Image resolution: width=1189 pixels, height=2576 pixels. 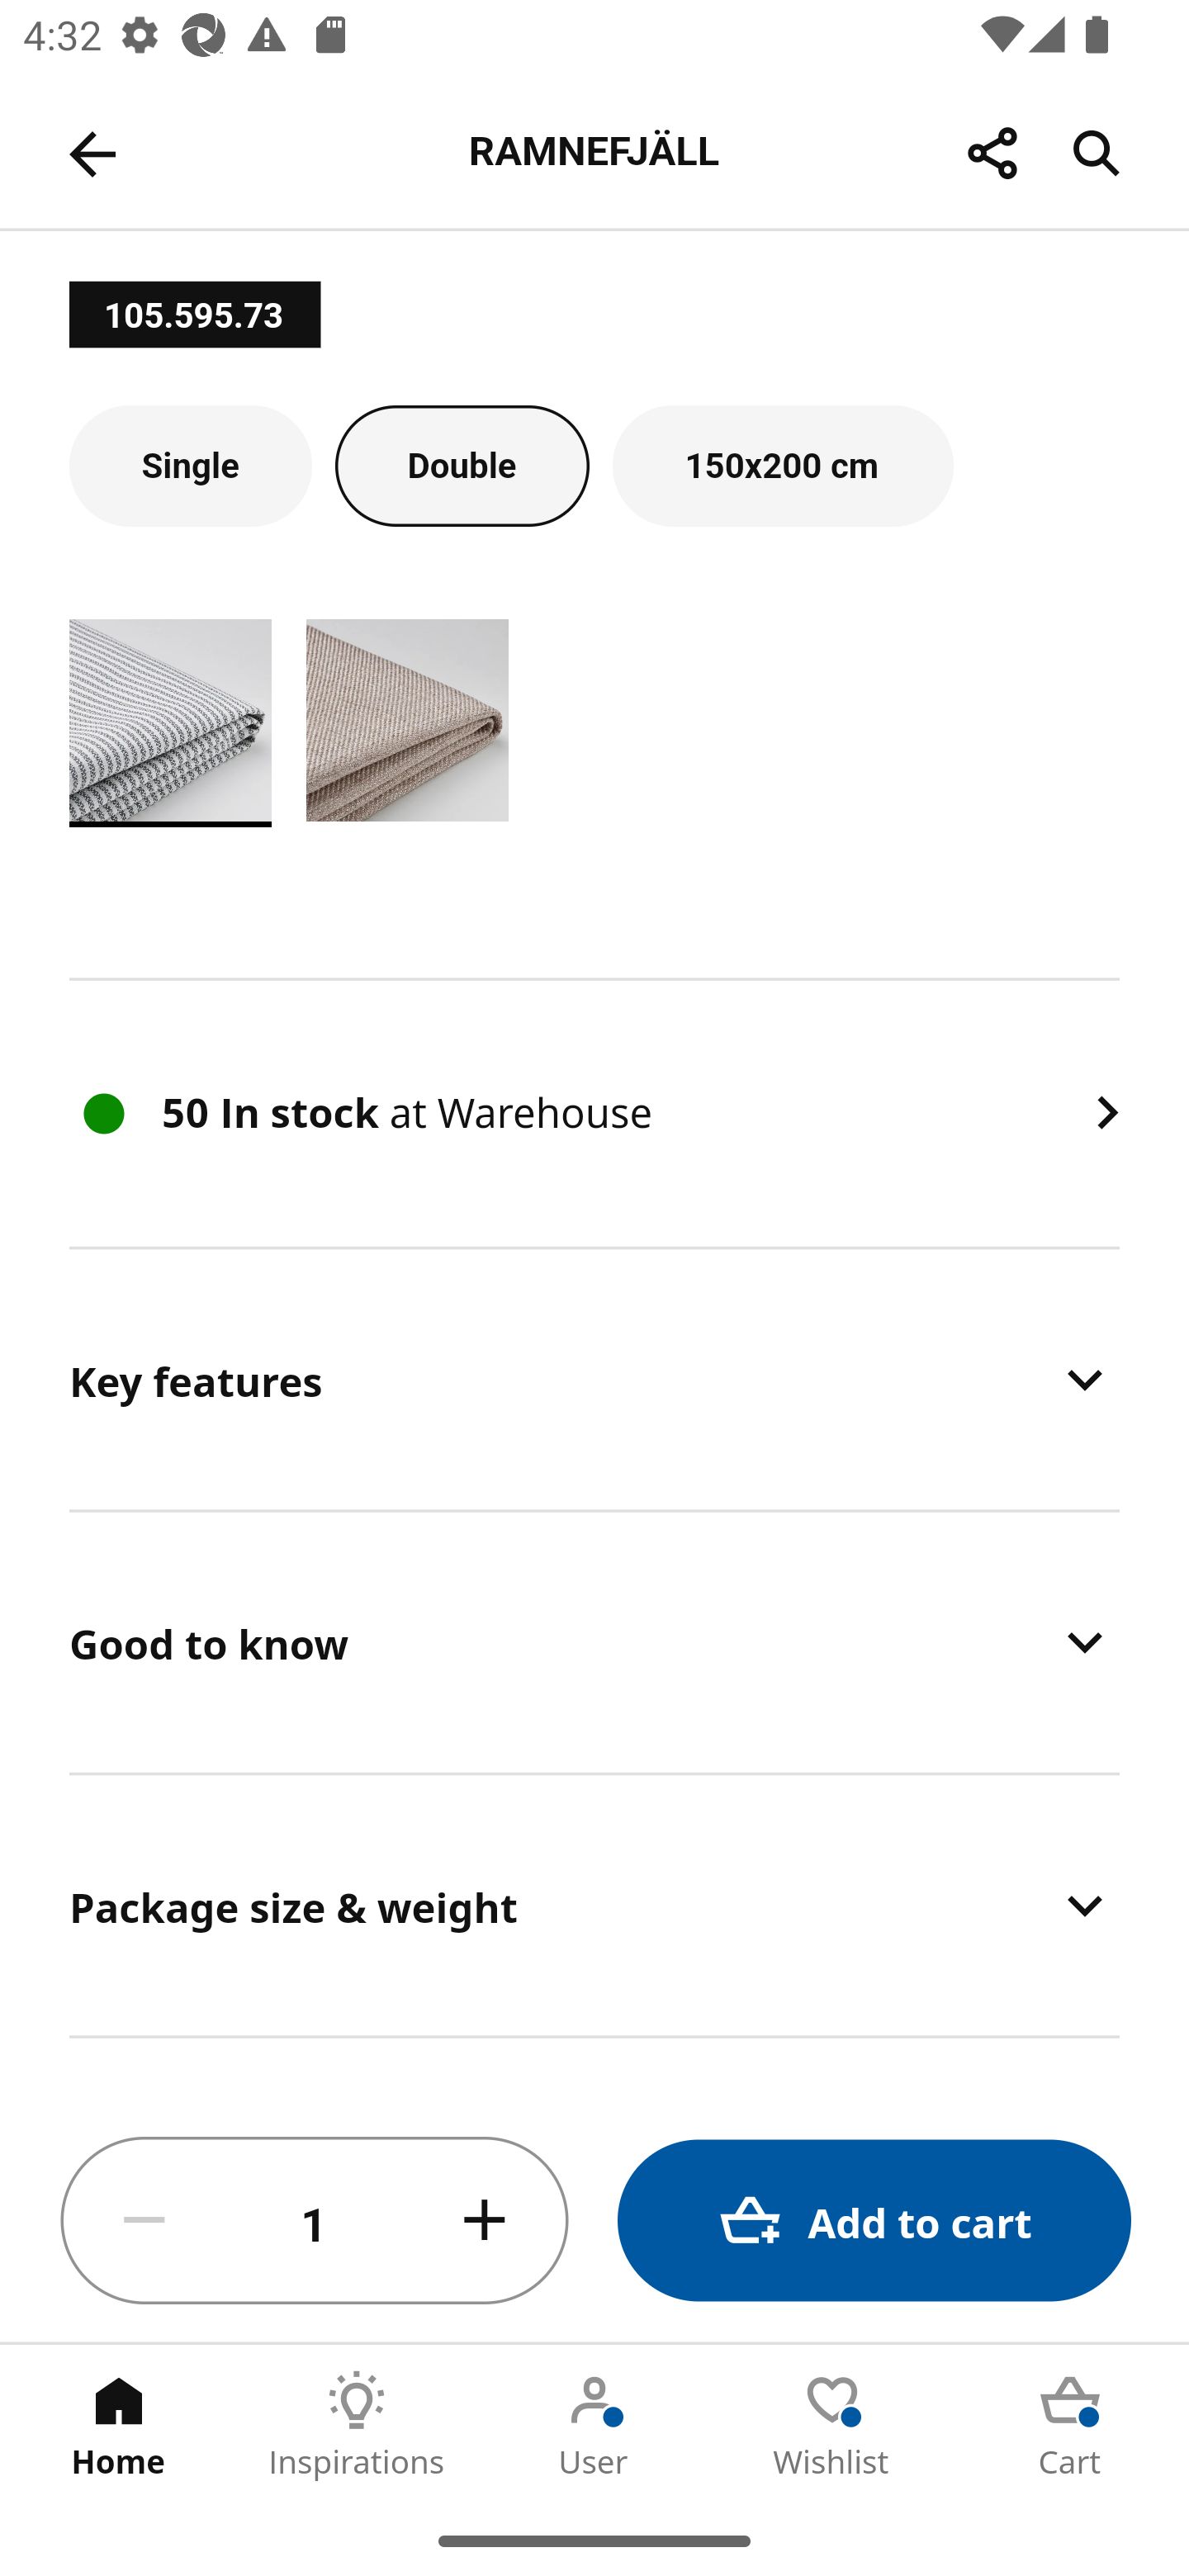 What do you see at coordinates (874, 2221) in the screenshot?
I see `Add to cart` at bounding box center [874, 2221].